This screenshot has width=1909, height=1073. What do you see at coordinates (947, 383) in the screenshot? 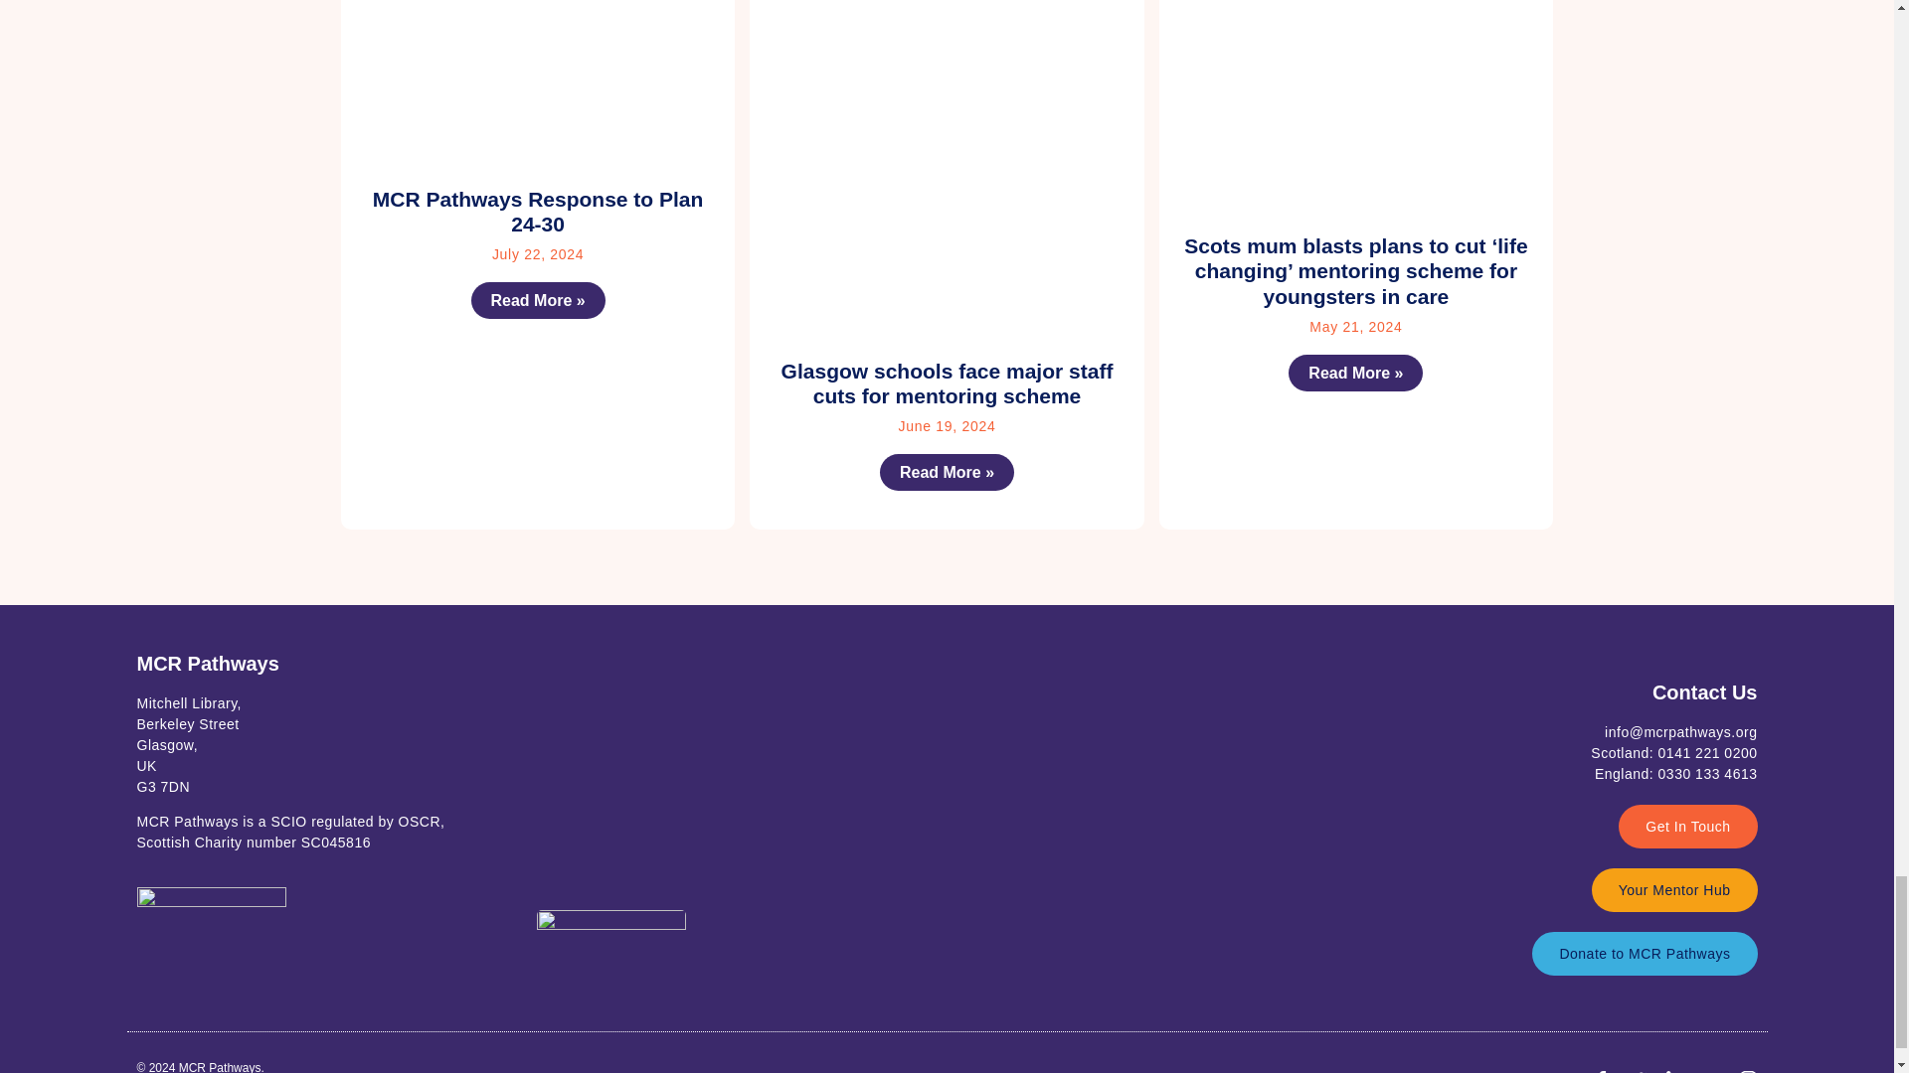
I see `Glasgow schools face major staff cuts for mentoring scheme` at bounding box center [947, 383].